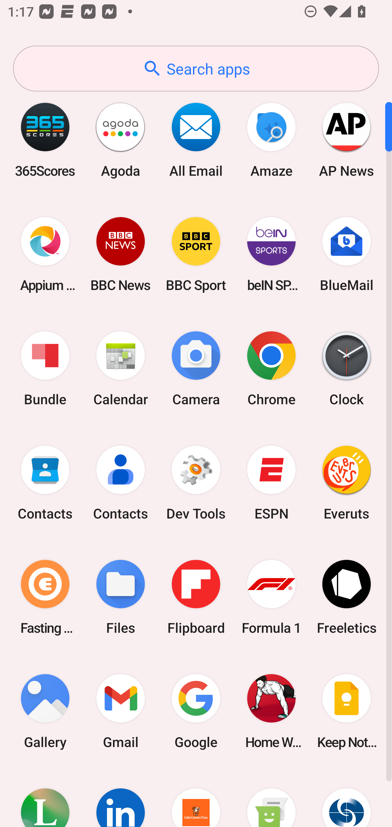 This screenshot has width=392, height=827. Describe the element at coordinates (347, 369) in the screenshot. I see `Clock` at that location.